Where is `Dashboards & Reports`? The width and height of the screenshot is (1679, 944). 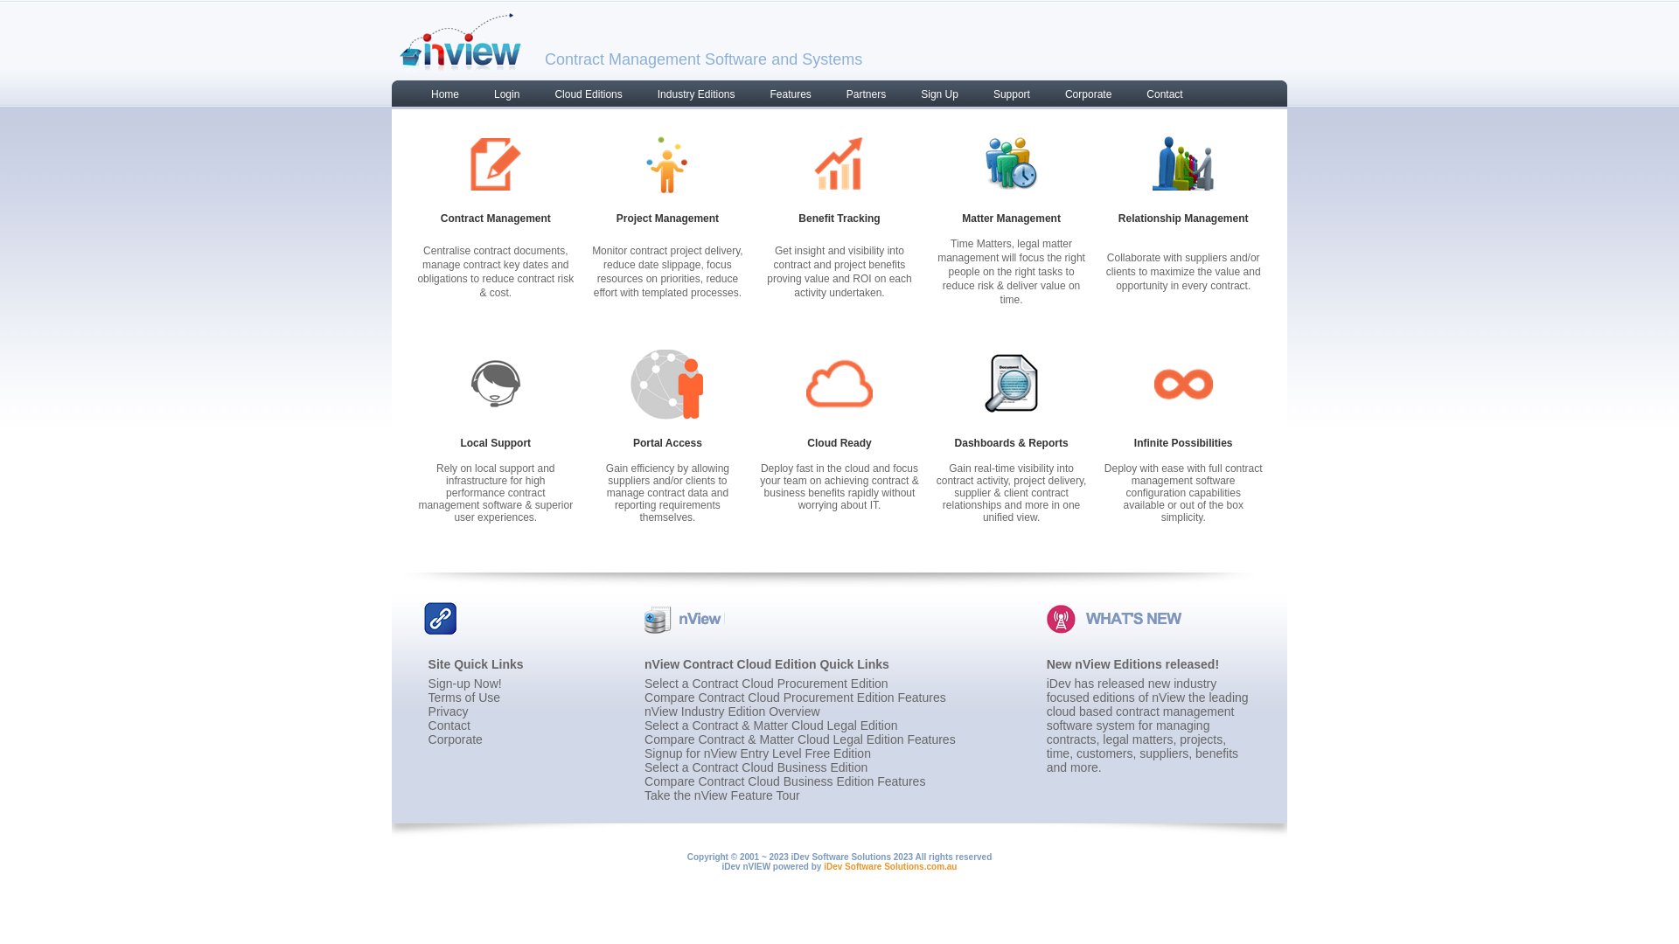 Dashboards & Reports is located at coordinates (1012, 443).